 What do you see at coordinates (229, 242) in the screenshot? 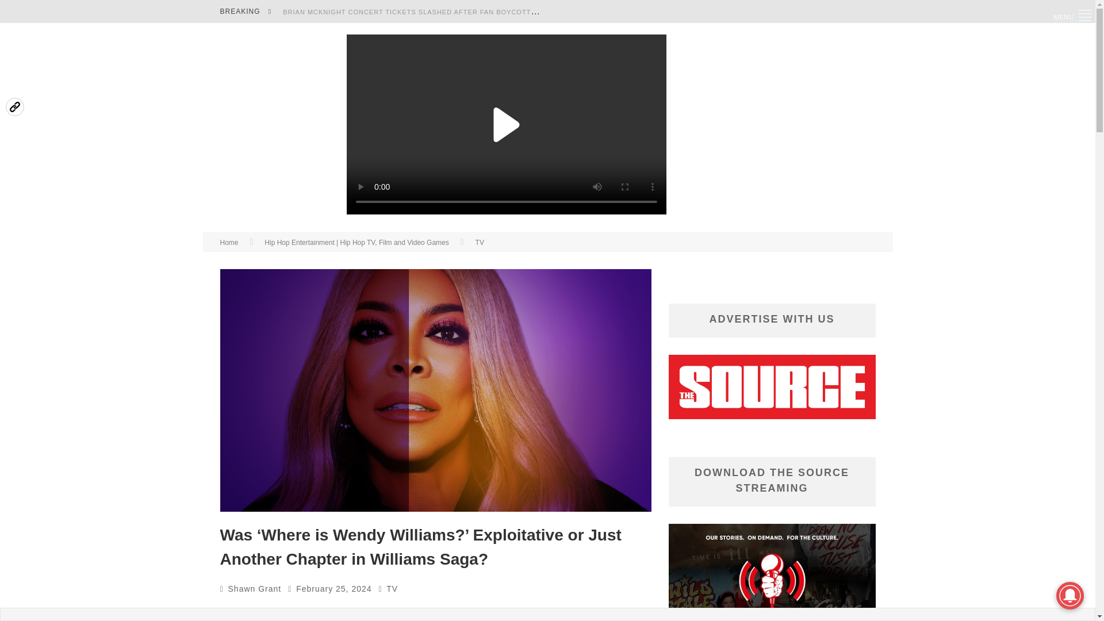
I see `Home` at bounding box center [229, 242].